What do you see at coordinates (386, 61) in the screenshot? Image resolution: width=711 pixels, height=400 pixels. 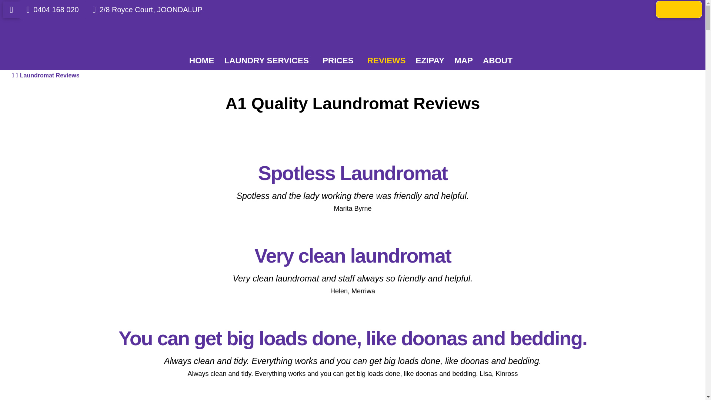 I see `REVIEWS` at bounding box center [386, 61].